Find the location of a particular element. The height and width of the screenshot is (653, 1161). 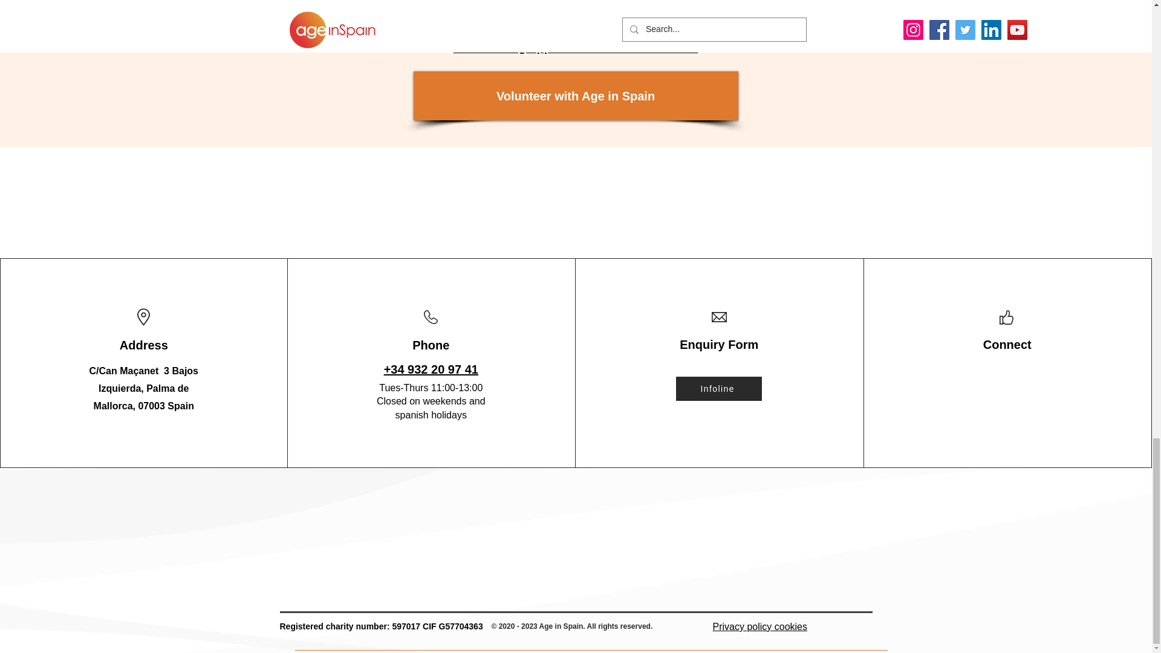

Infoline is located at coordinates (718, 389).